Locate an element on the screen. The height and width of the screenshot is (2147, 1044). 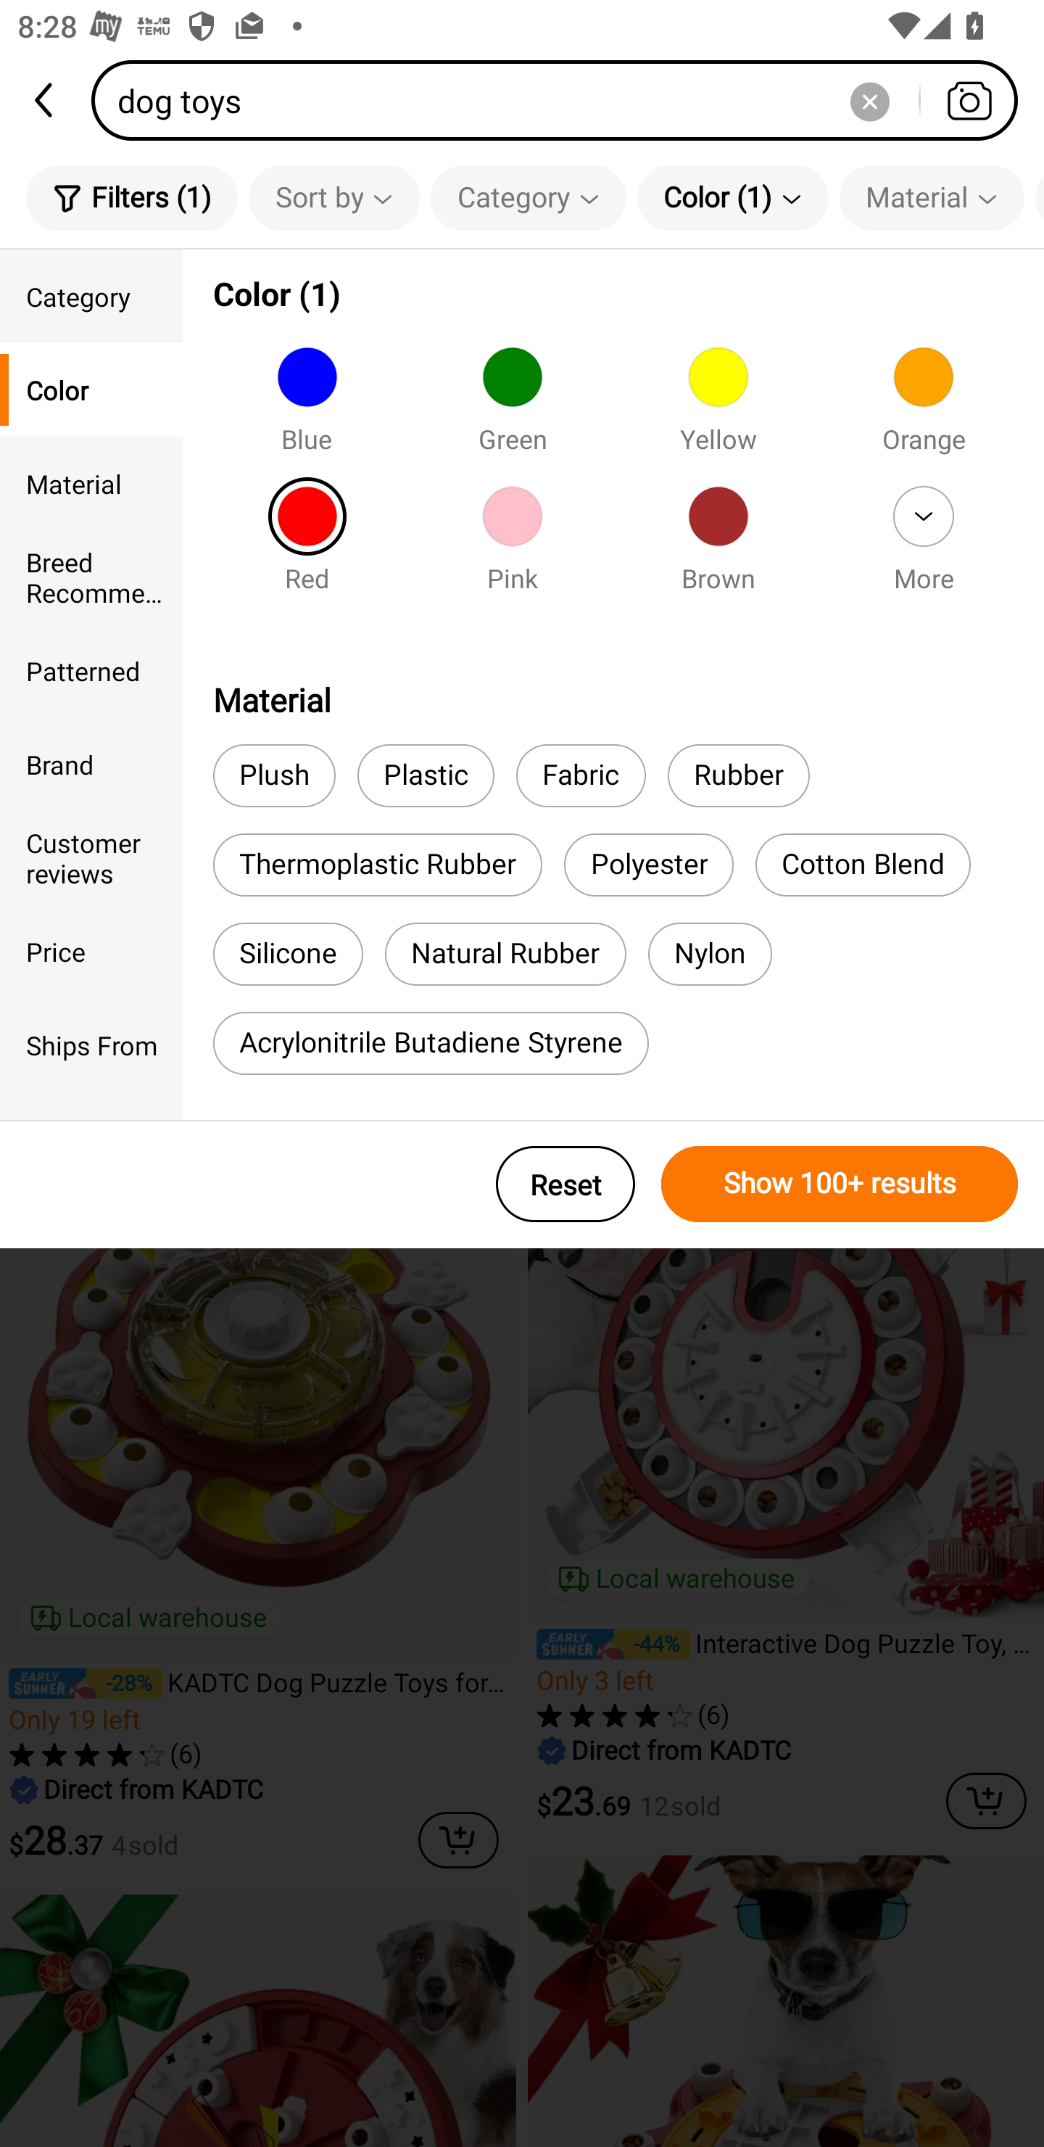
Delete search history is located at coordinates (869, 100).